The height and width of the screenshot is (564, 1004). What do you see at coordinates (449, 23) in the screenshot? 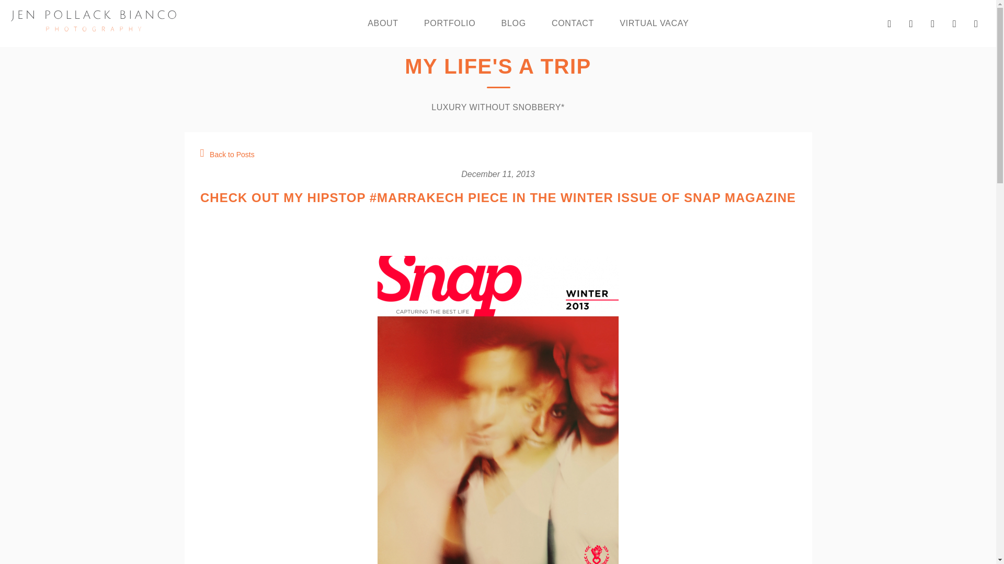
I see `PORTFOLIO` at bounding box center [449, 23].